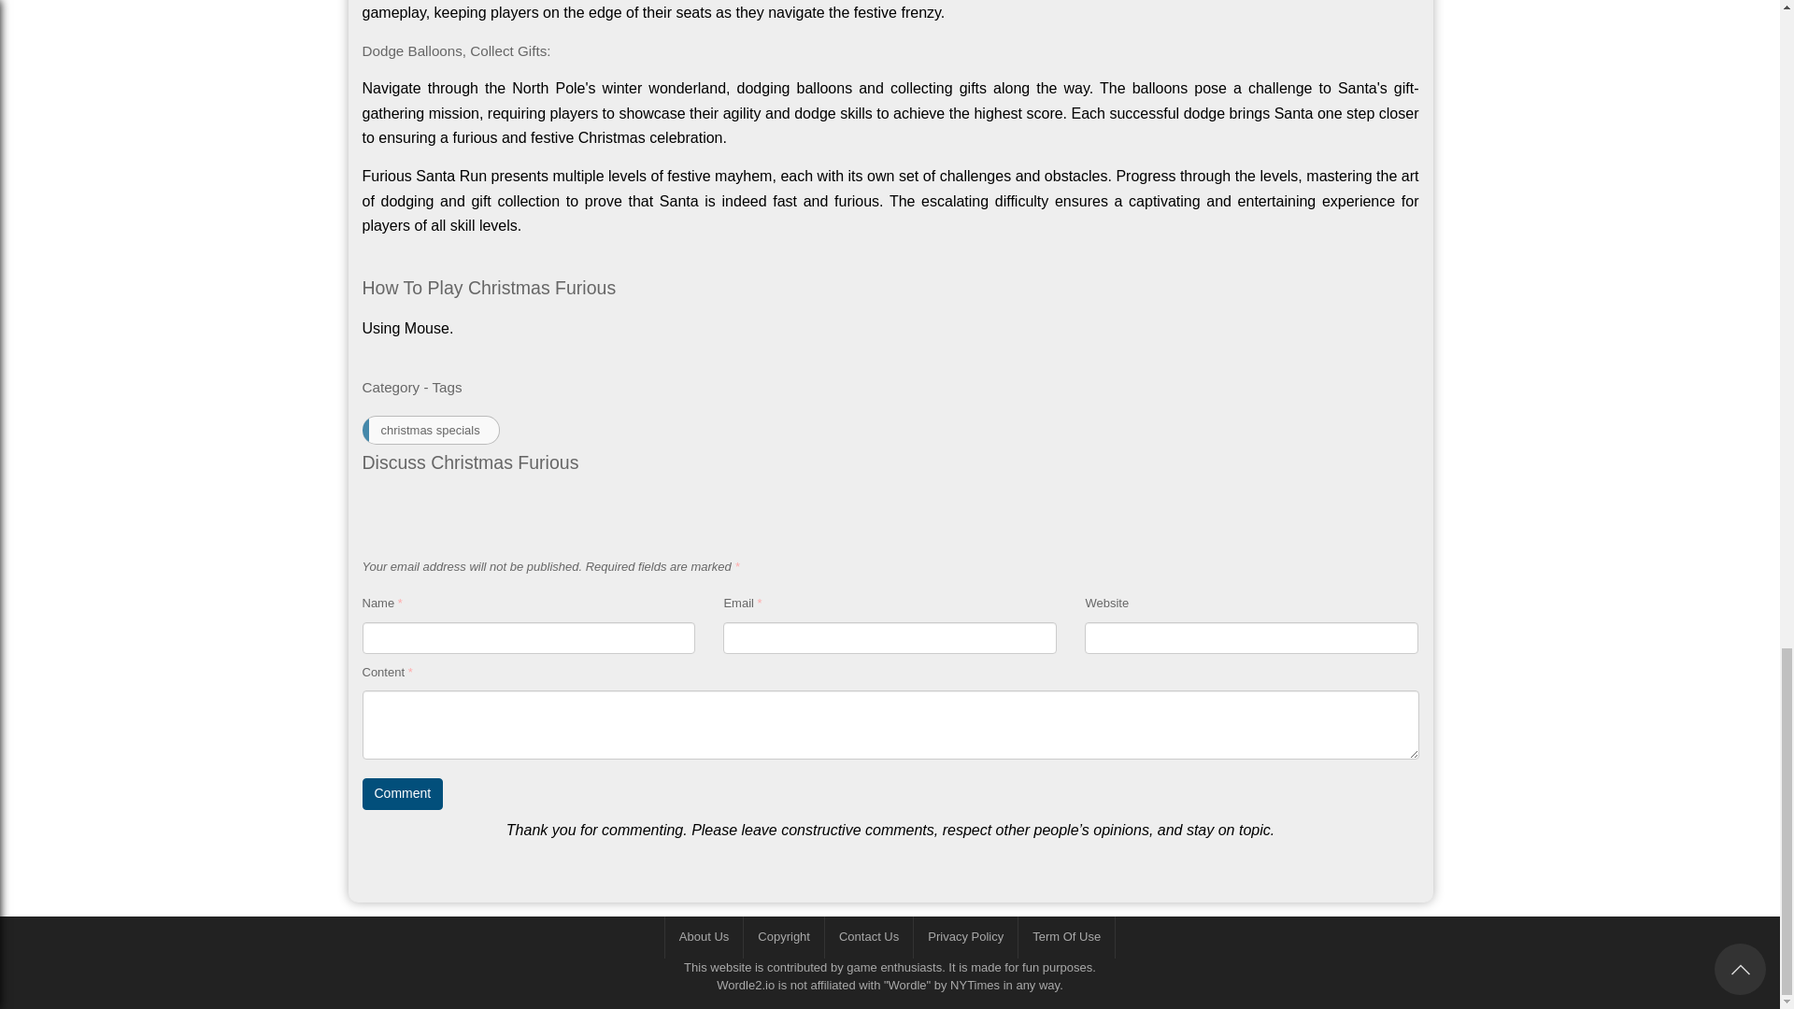  What do you see at coordinates (703, 937) in the screenshot?
I see `About Us` at bounding box center [703, 937].